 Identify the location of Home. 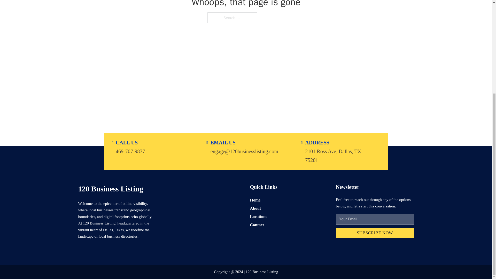
(255, 200).